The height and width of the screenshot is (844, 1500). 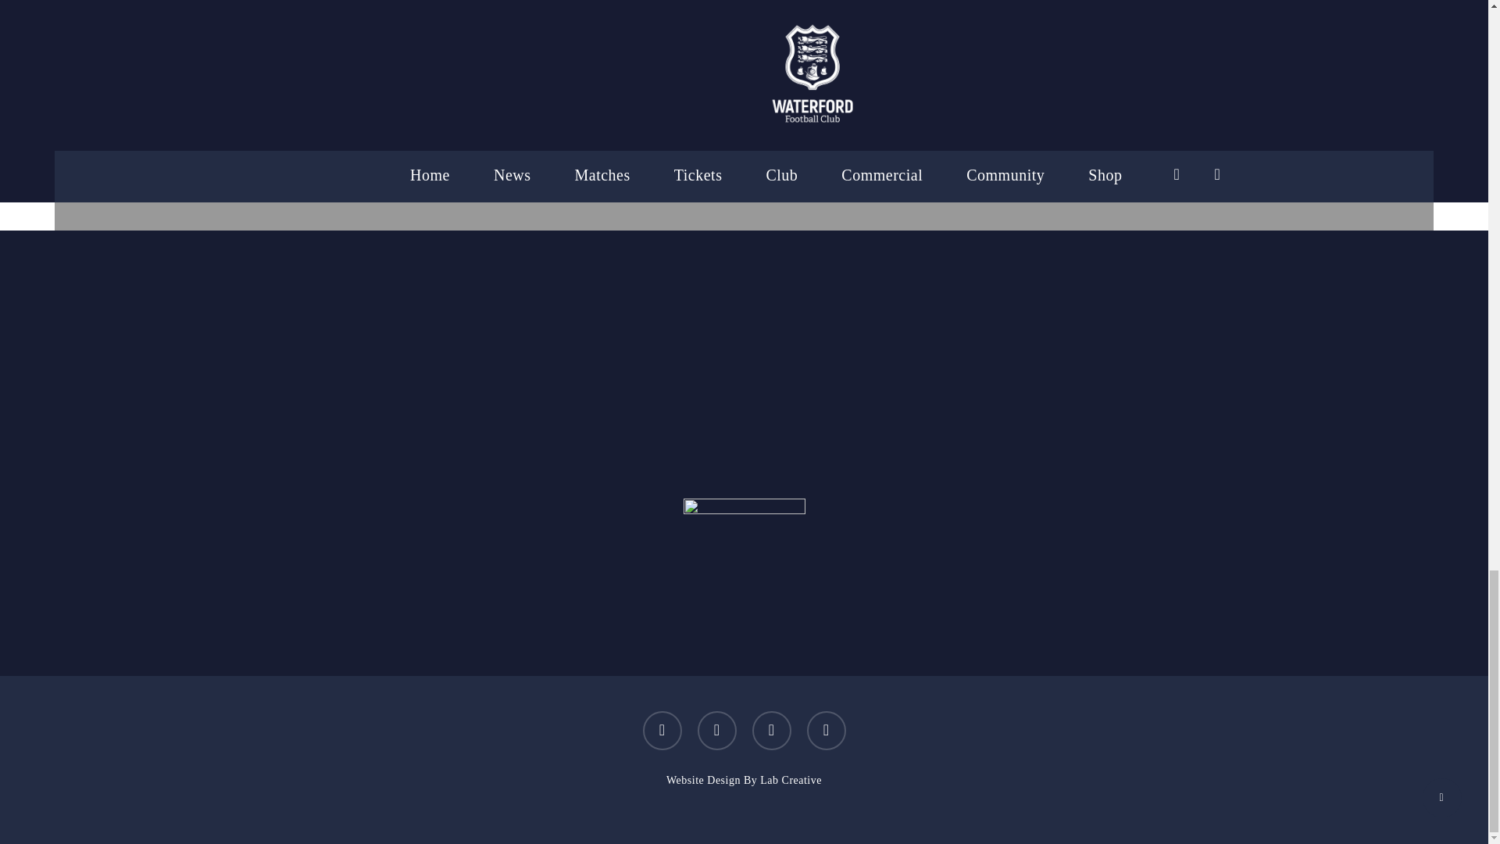 What do you see at coordinates (661, 731) in the screenshot?
I see `twitter` at bounding box center [661, 731].